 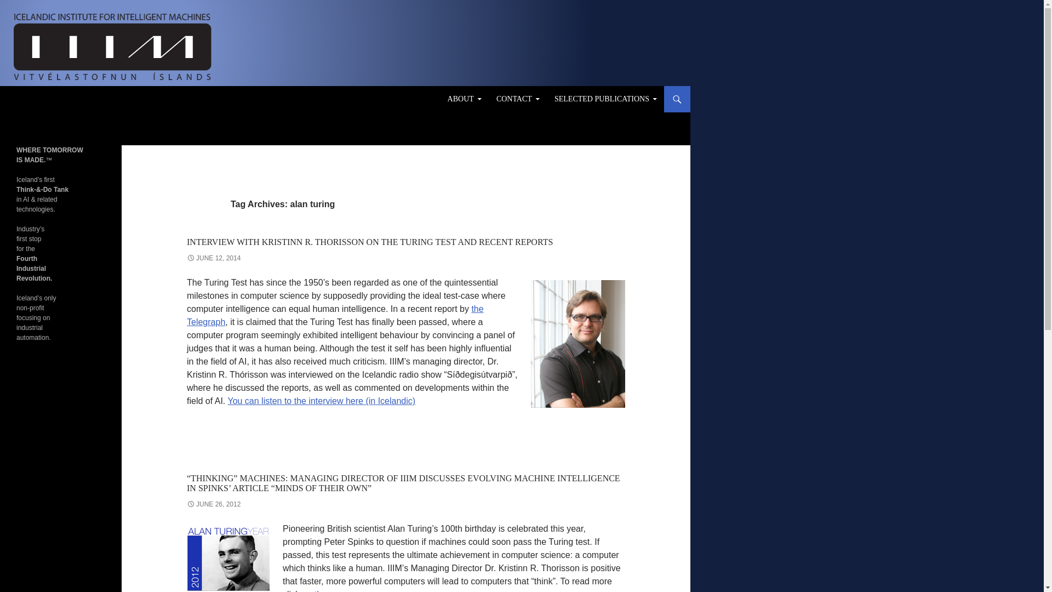 I want to click on JUNE 26, 2012, so click(x=214, y=504).